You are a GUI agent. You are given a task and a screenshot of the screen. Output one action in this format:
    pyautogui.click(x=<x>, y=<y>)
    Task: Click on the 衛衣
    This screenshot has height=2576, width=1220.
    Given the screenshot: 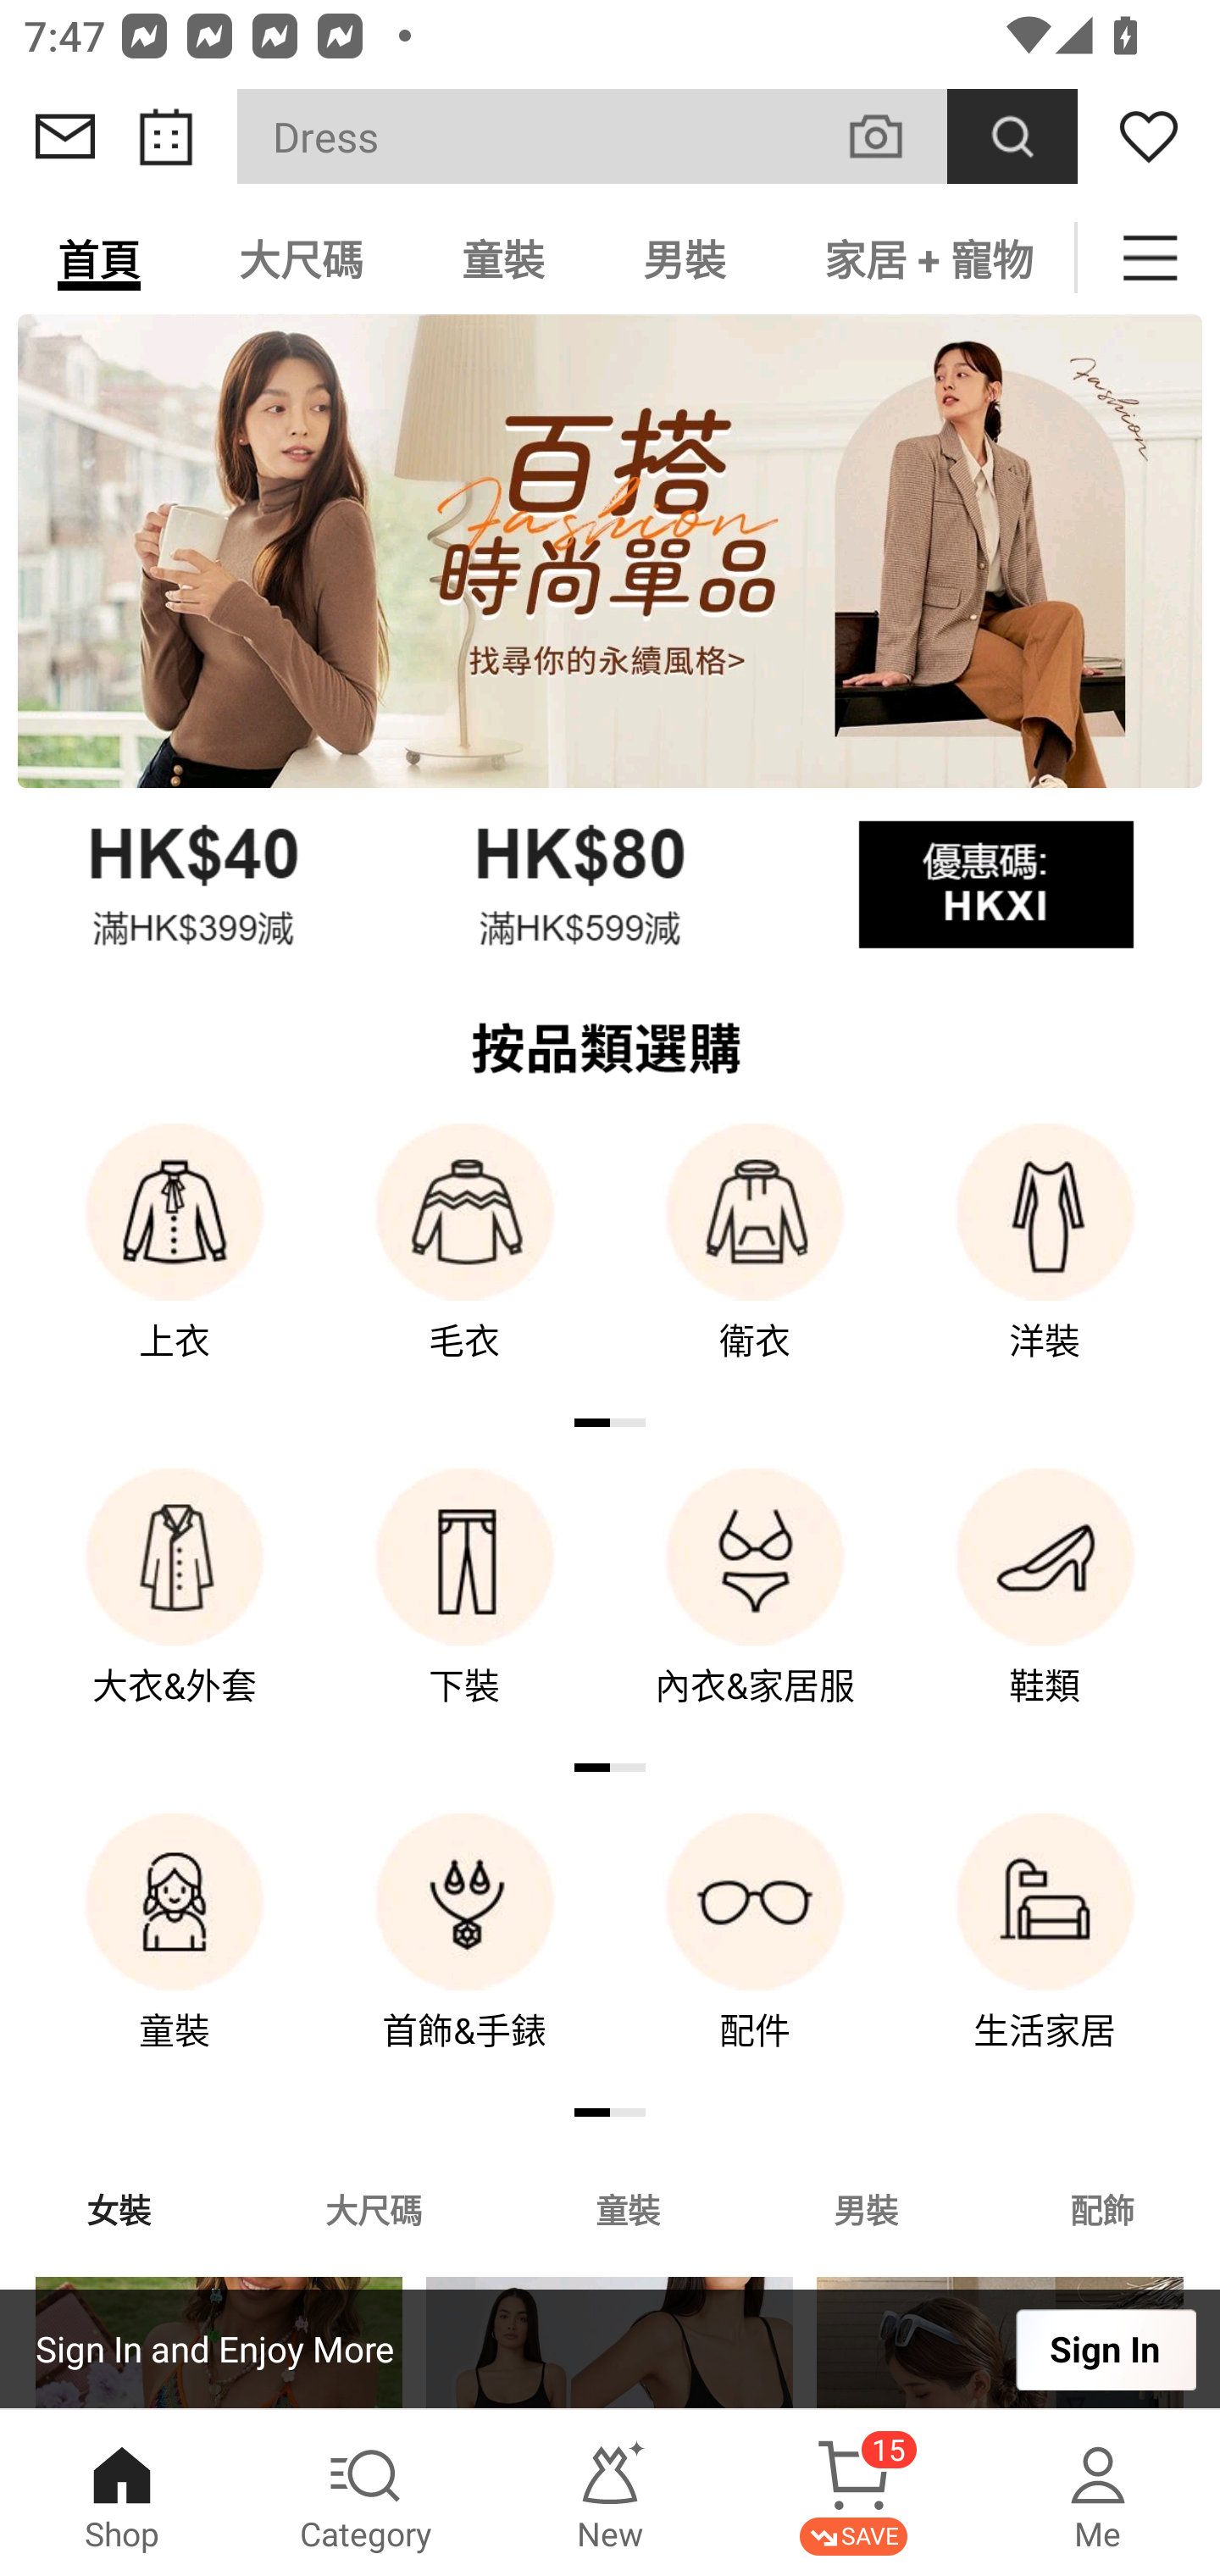 What is the action you would take?
    pyautogui.click(x=755, y=1264)
    